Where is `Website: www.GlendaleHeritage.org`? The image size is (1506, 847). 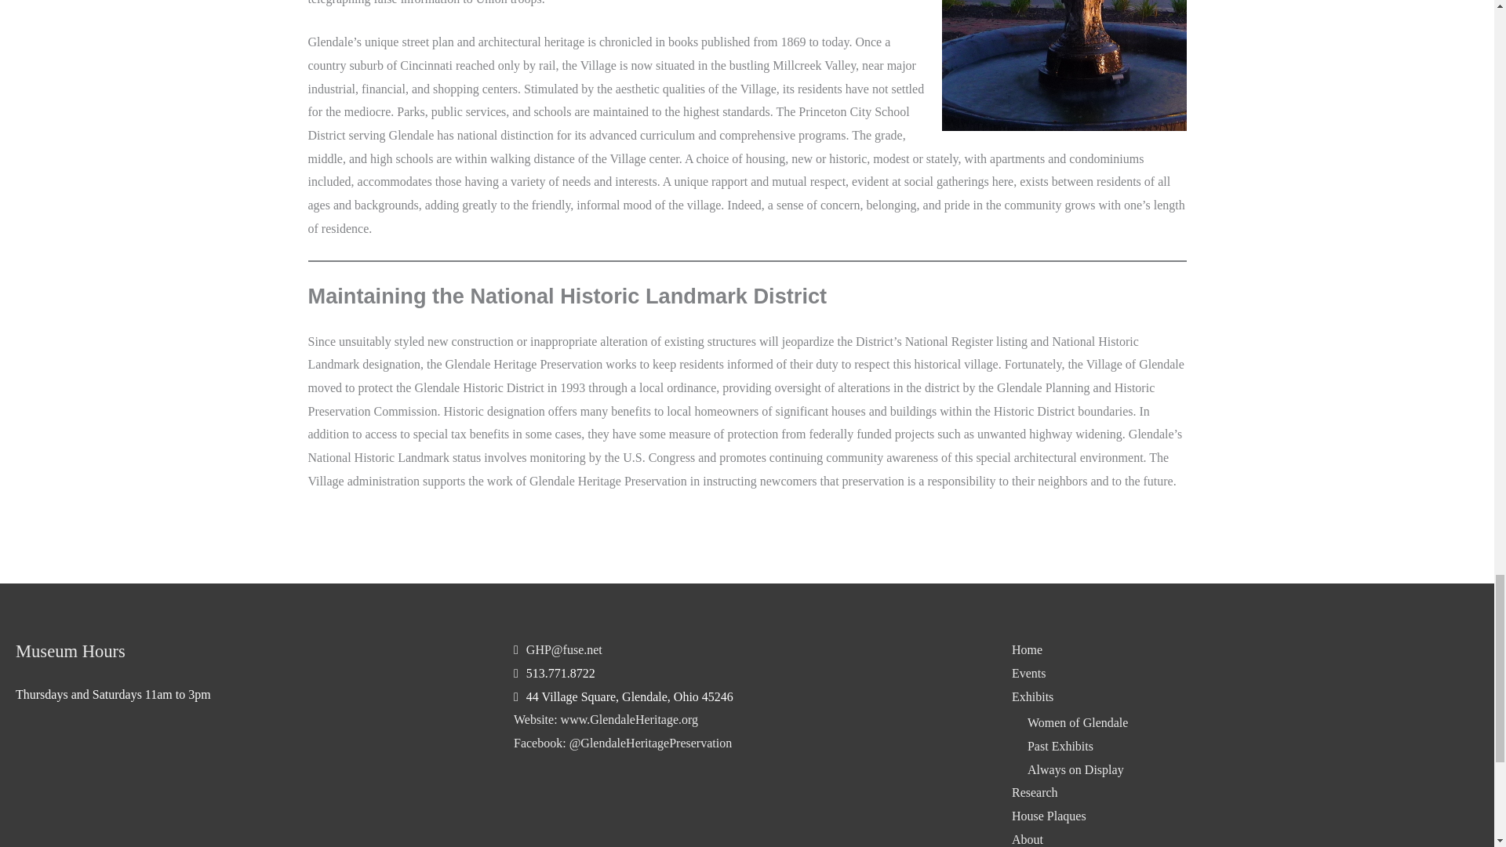 Website: www.GlendaleHeritage.org is located at coordinates (606, 719).